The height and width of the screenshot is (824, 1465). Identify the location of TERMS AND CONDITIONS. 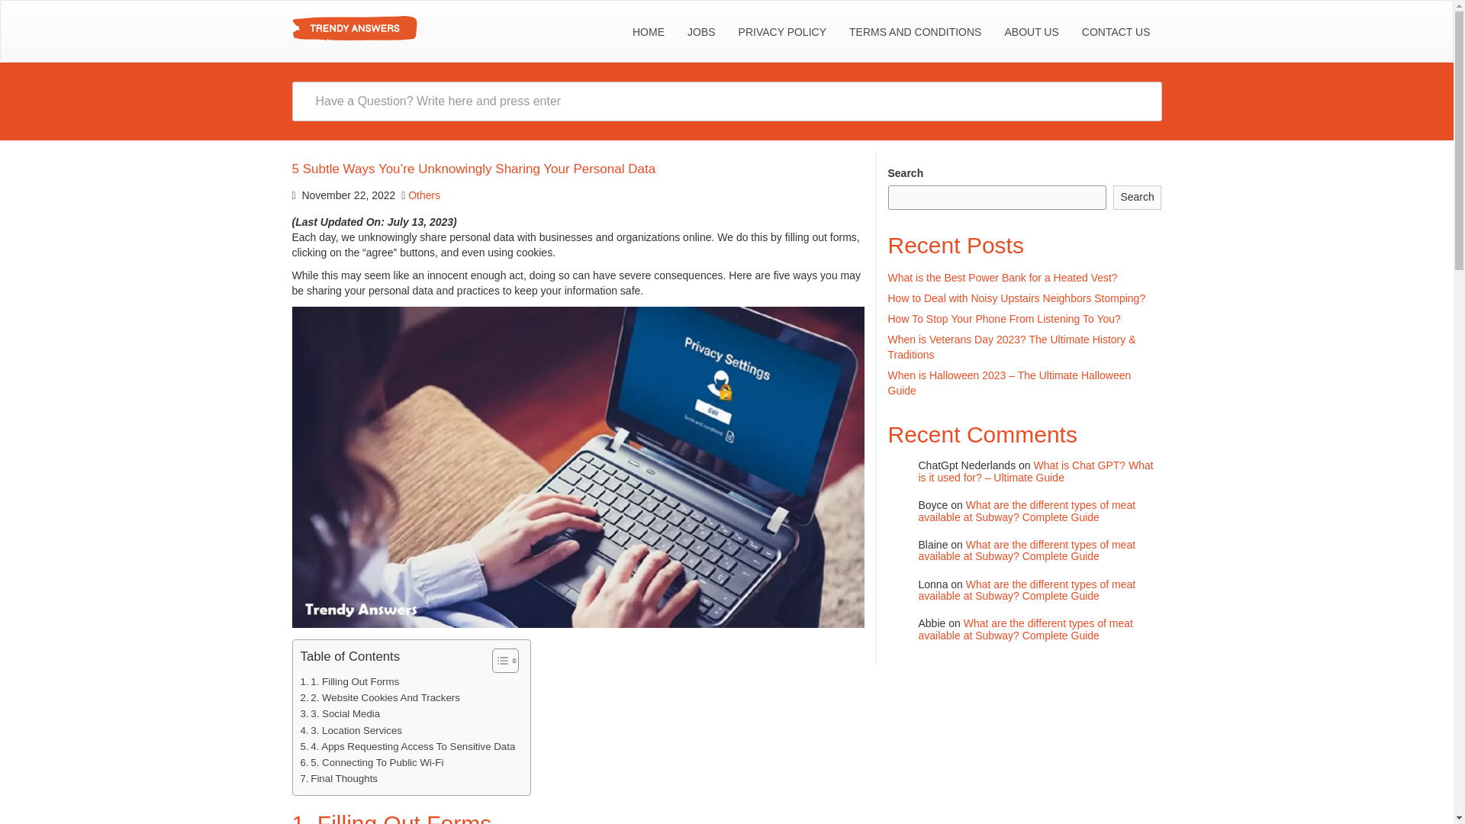
(916, 32).